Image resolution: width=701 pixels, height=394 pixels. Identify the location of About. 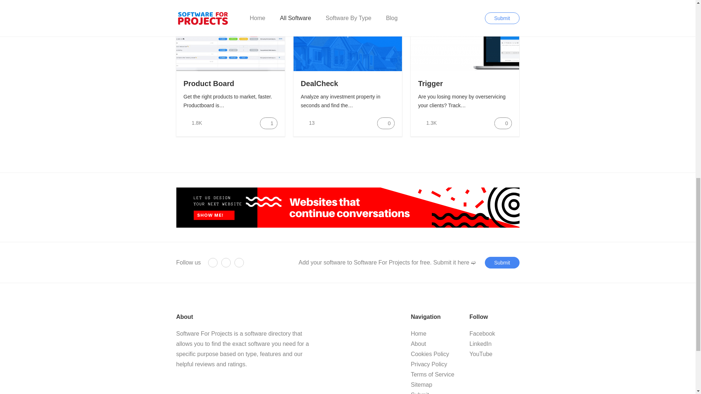
(418, 344).